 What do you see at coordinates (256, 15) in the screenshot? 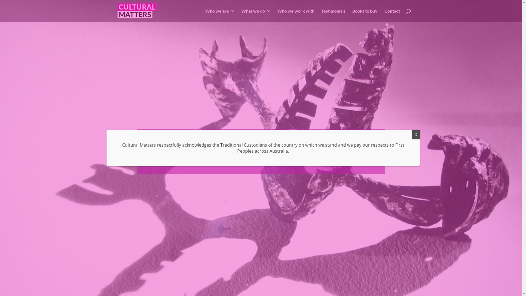
I see `What we do` at bounding box center [256, 15].